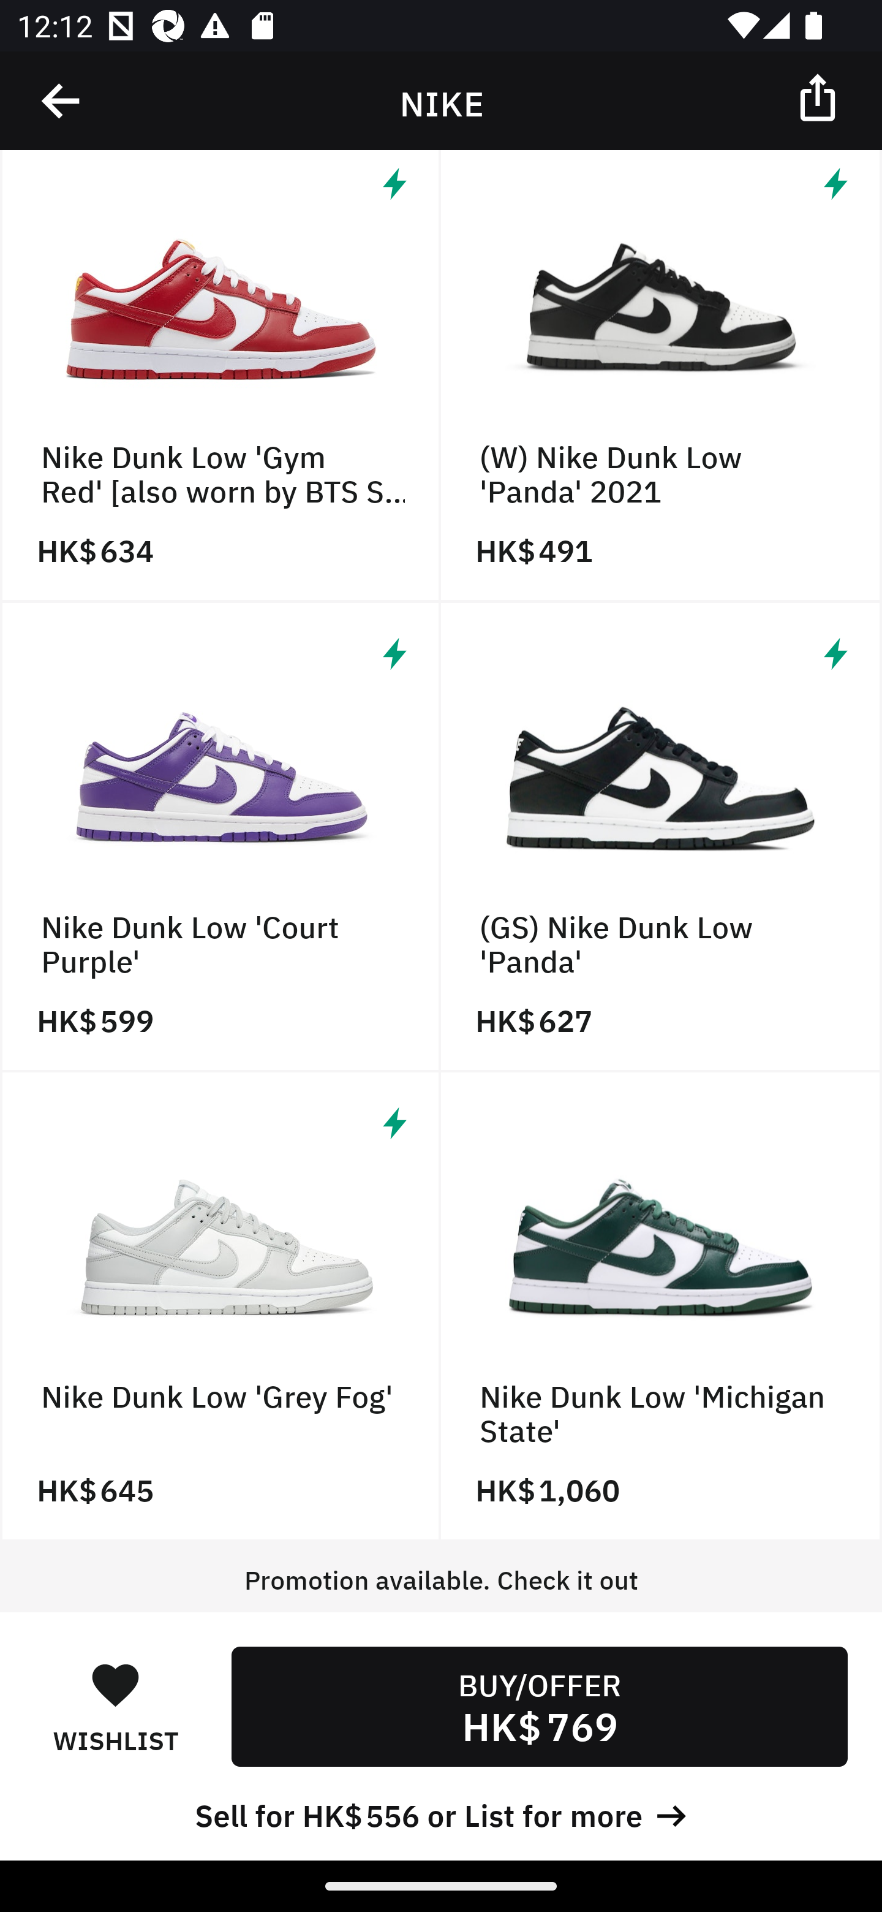 This screenshot has height=1912, width=882. I want to click on BUY/OFFER HK$ 769, so click(539, 1706).